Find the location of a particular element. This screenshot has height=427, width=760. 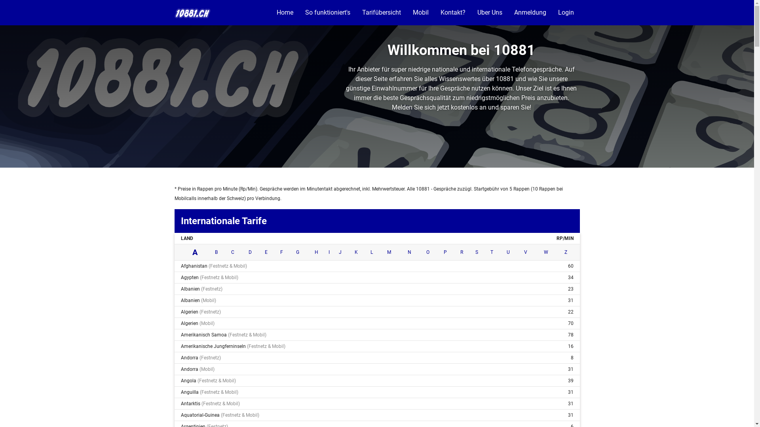

P is located at coordinates (445, 252).